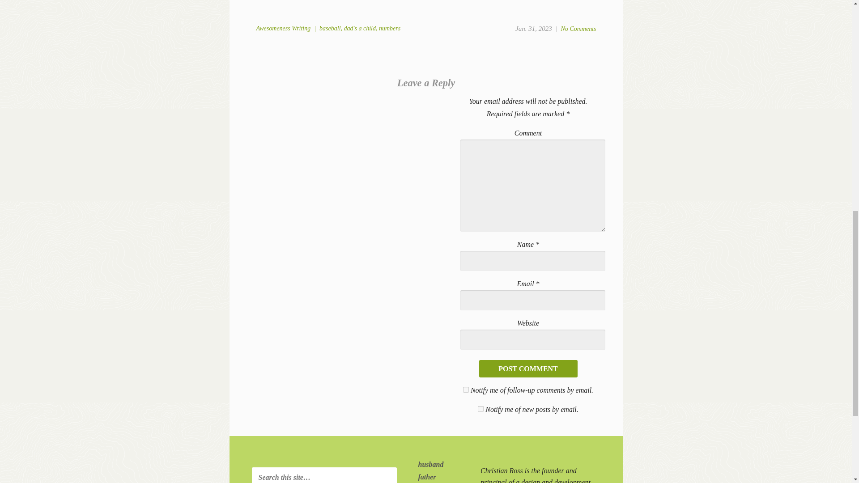 The image size is (859, 483). Describe the element at coordinates (273, 29) in the screenshot. I see `Awesomeness` at that location.